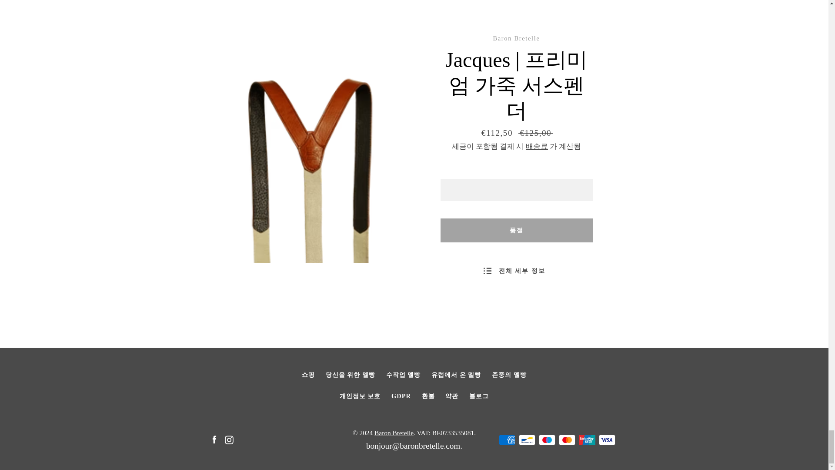 The width and height of the screenshot is (835, 470). I want to click on American Express, so click(507, 440).